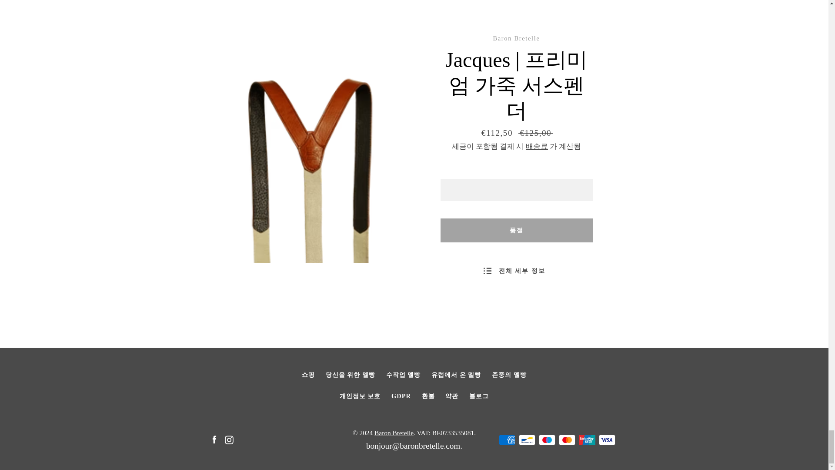 The width and height of the screenshot is (835, 470). I want to click on American Express, so click(507, 440).